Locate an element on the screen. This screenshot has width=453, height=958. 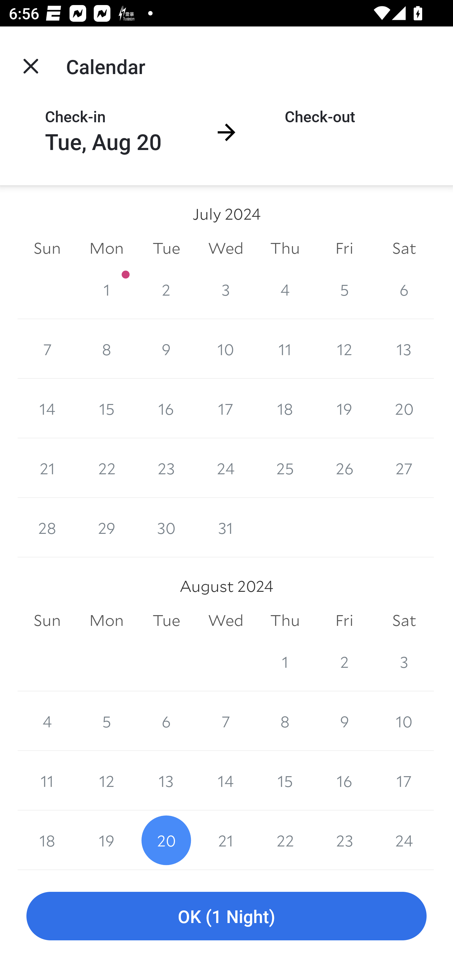
2 2 July 2024 is located at coordinates (166, 289).